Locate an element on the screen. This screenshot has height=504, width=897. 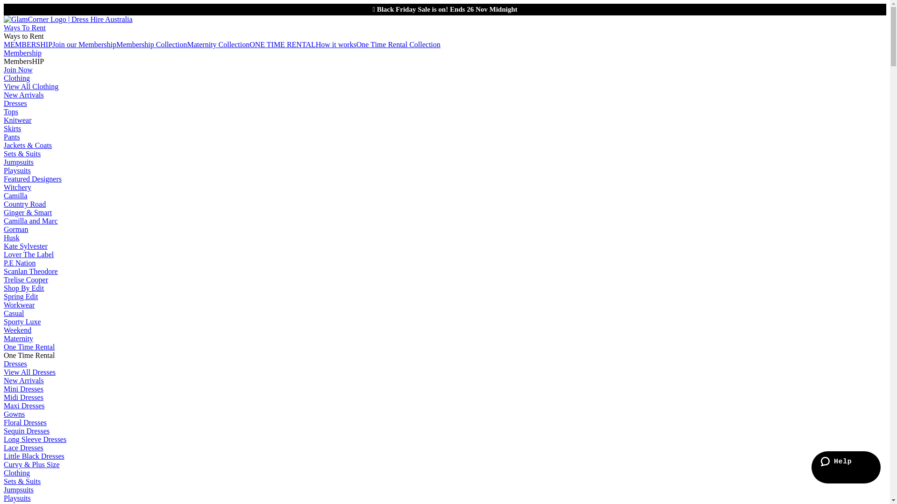
Jumpsuits is located at coordinates (19, 490).